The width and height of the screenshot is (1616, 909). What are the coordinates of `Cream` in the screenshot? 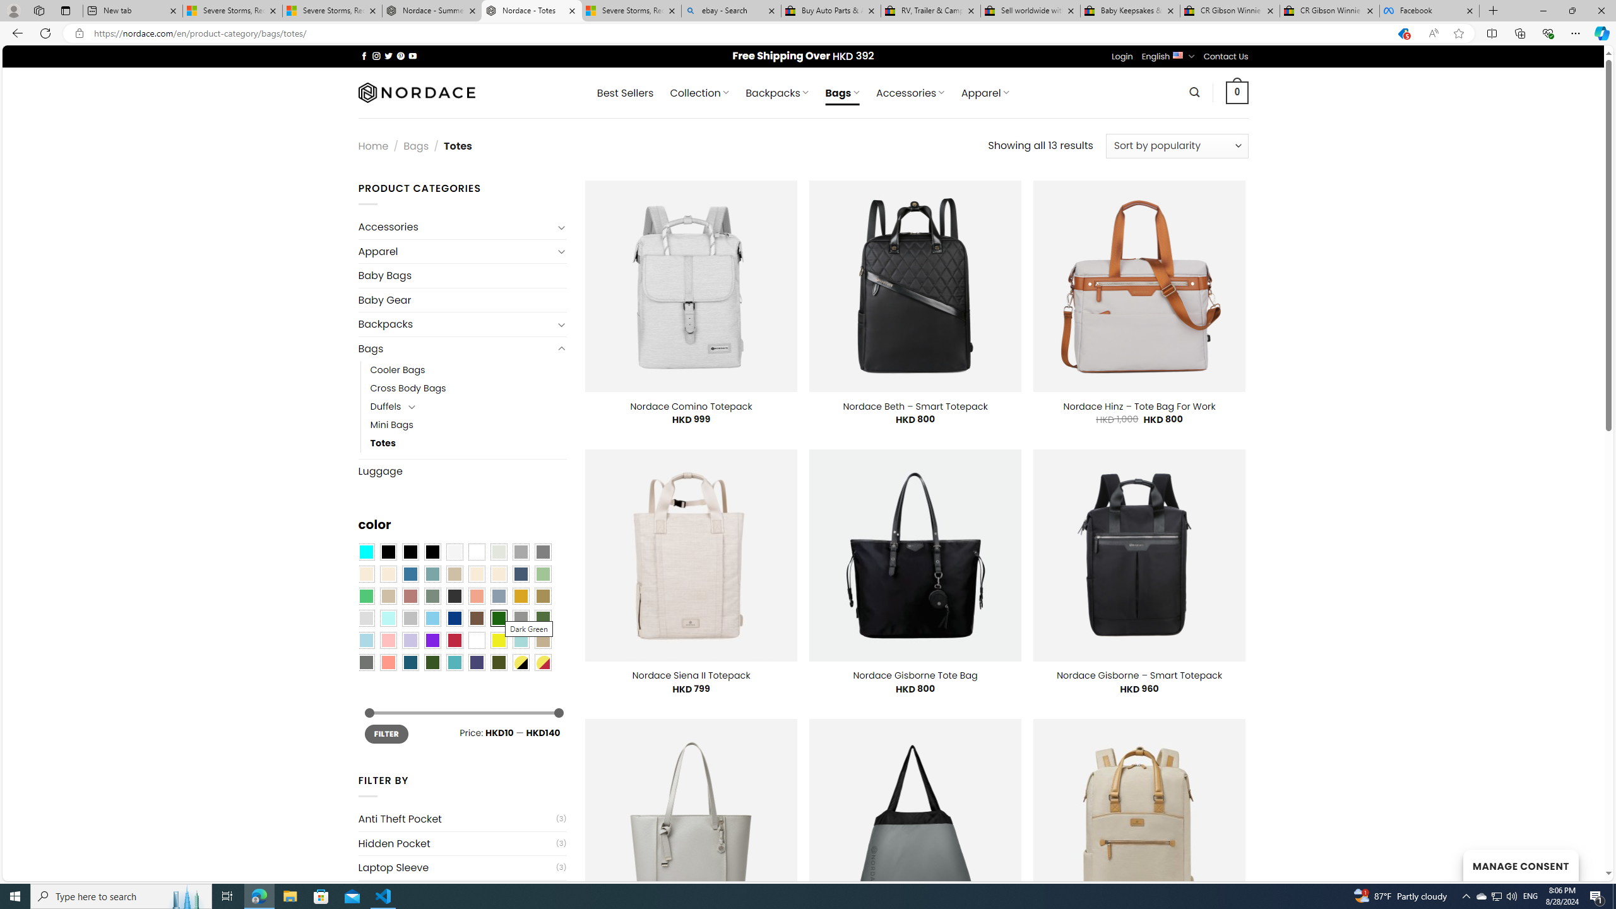 It's located at (499, 574).